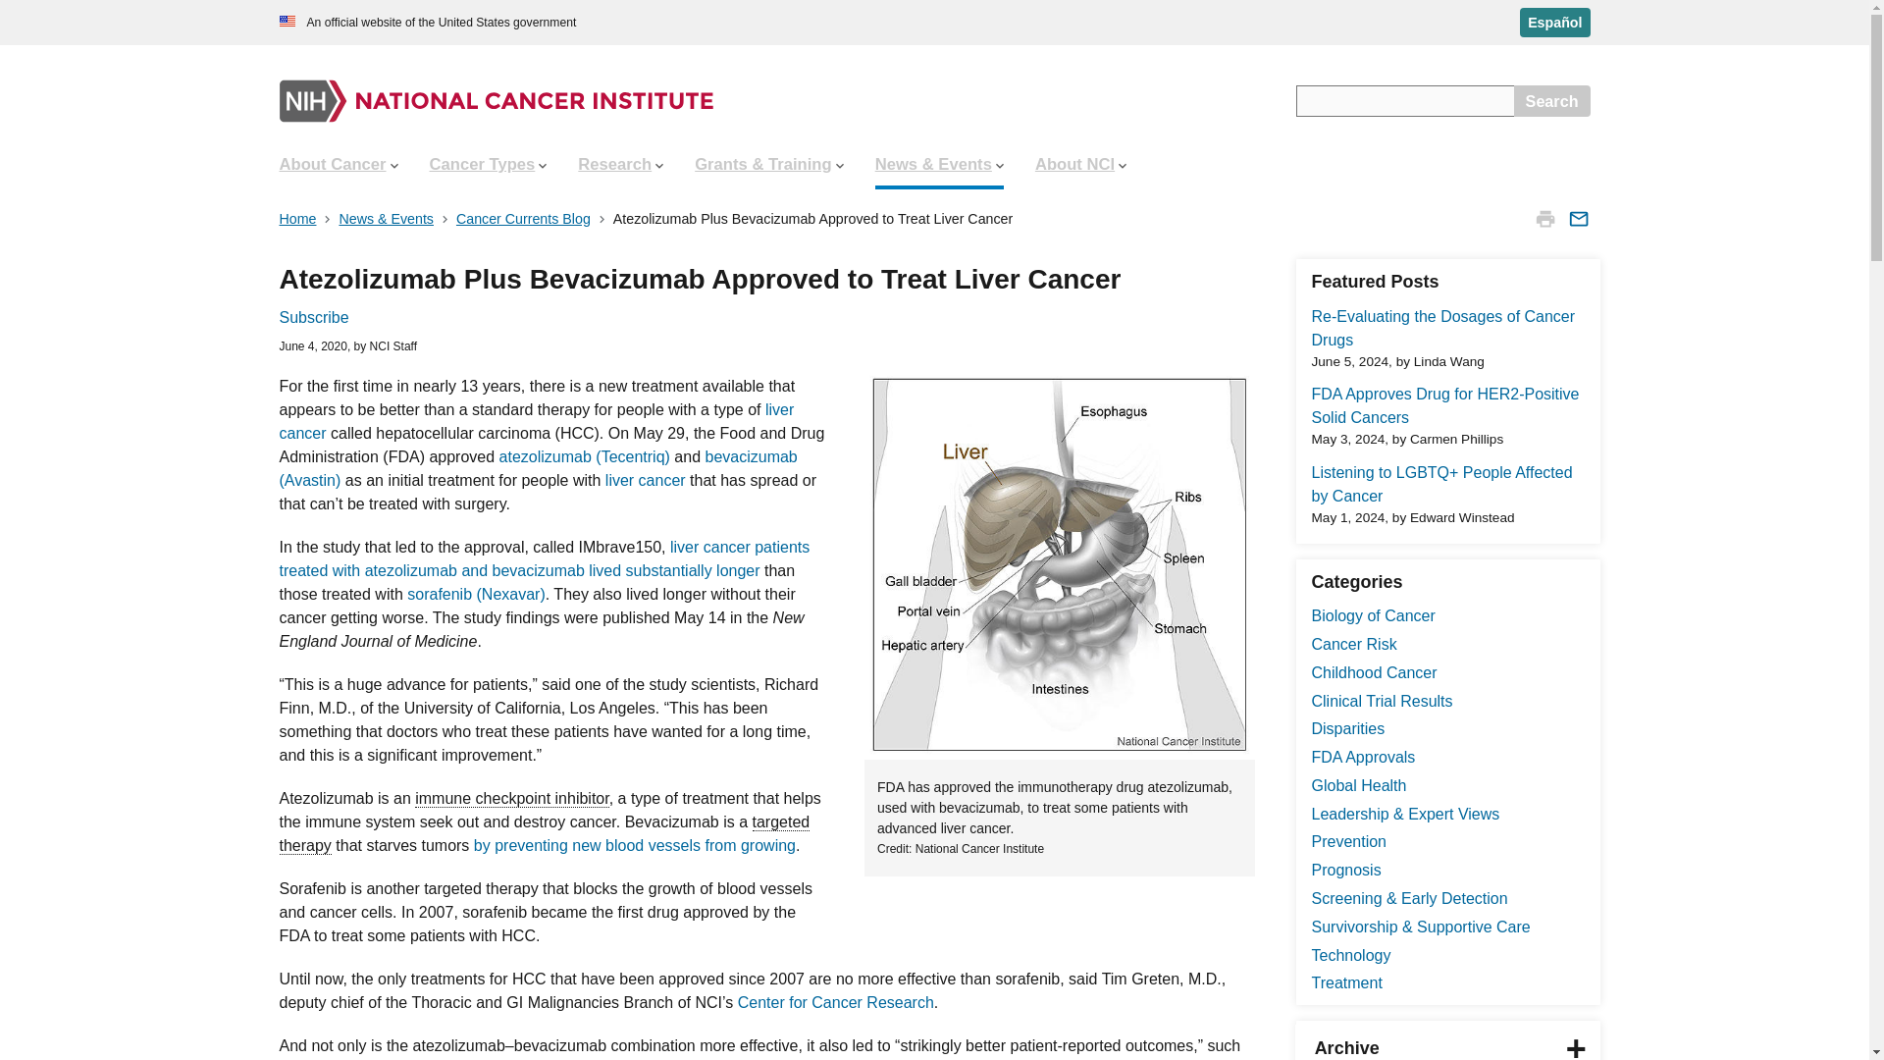  What do you see at coordinates (314, 317) in the screenshot?
I see `Subscribe` at bounding box center [314, 317].